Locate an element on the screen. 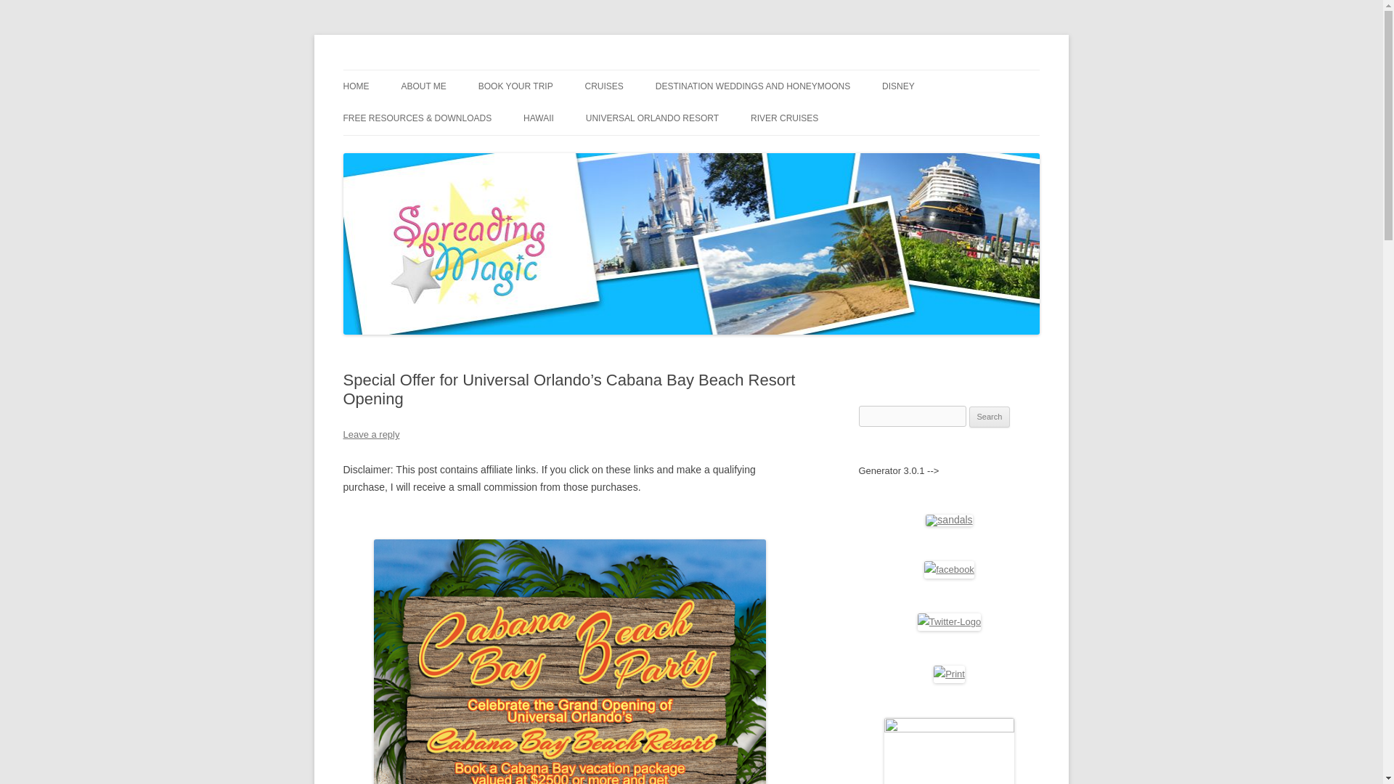 The width and height of the screenshot is (1394, 784). sandals by DestinationsToExplore, on Flickr is located at coordinates (948, 520).